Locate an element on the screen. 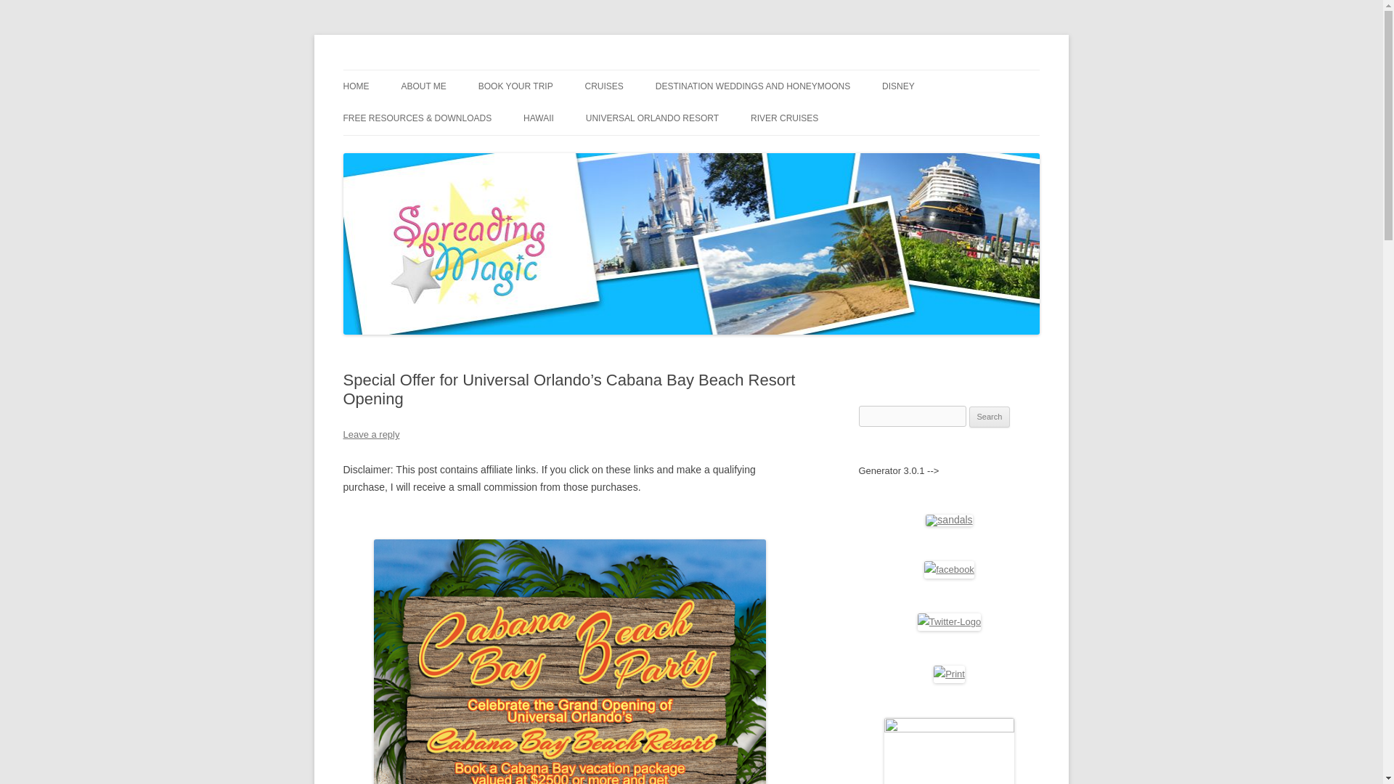 The width and height of the screenshot is (1394, 784). sandals by DestinationsToExplore, on Flickr is located at coordinates (948, 520).